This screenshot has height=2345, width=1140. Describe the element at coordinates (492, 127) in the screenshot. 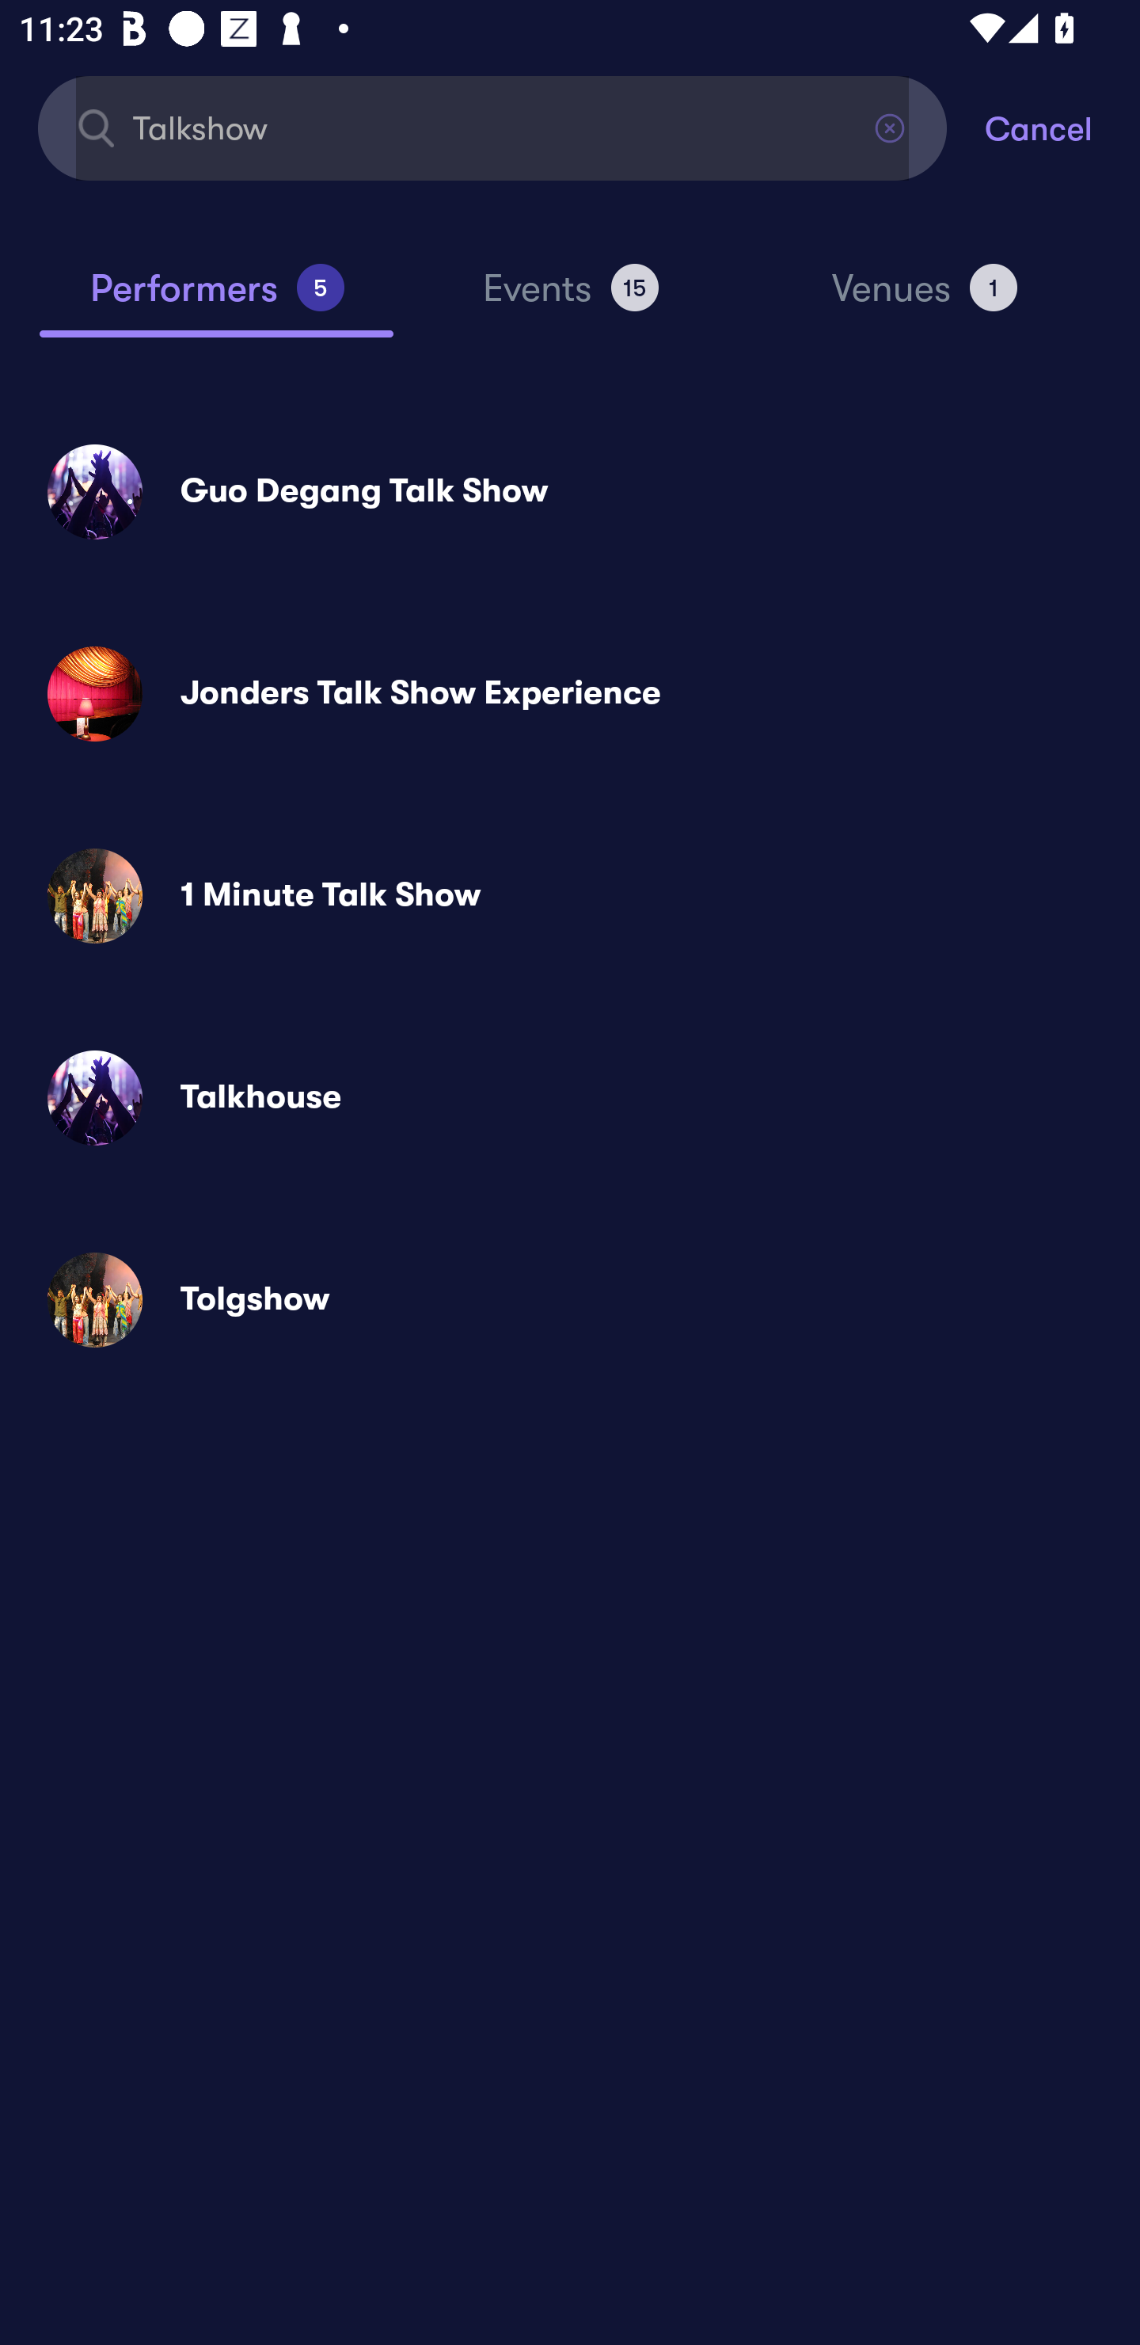

I see `Talkshow Find` at that location.